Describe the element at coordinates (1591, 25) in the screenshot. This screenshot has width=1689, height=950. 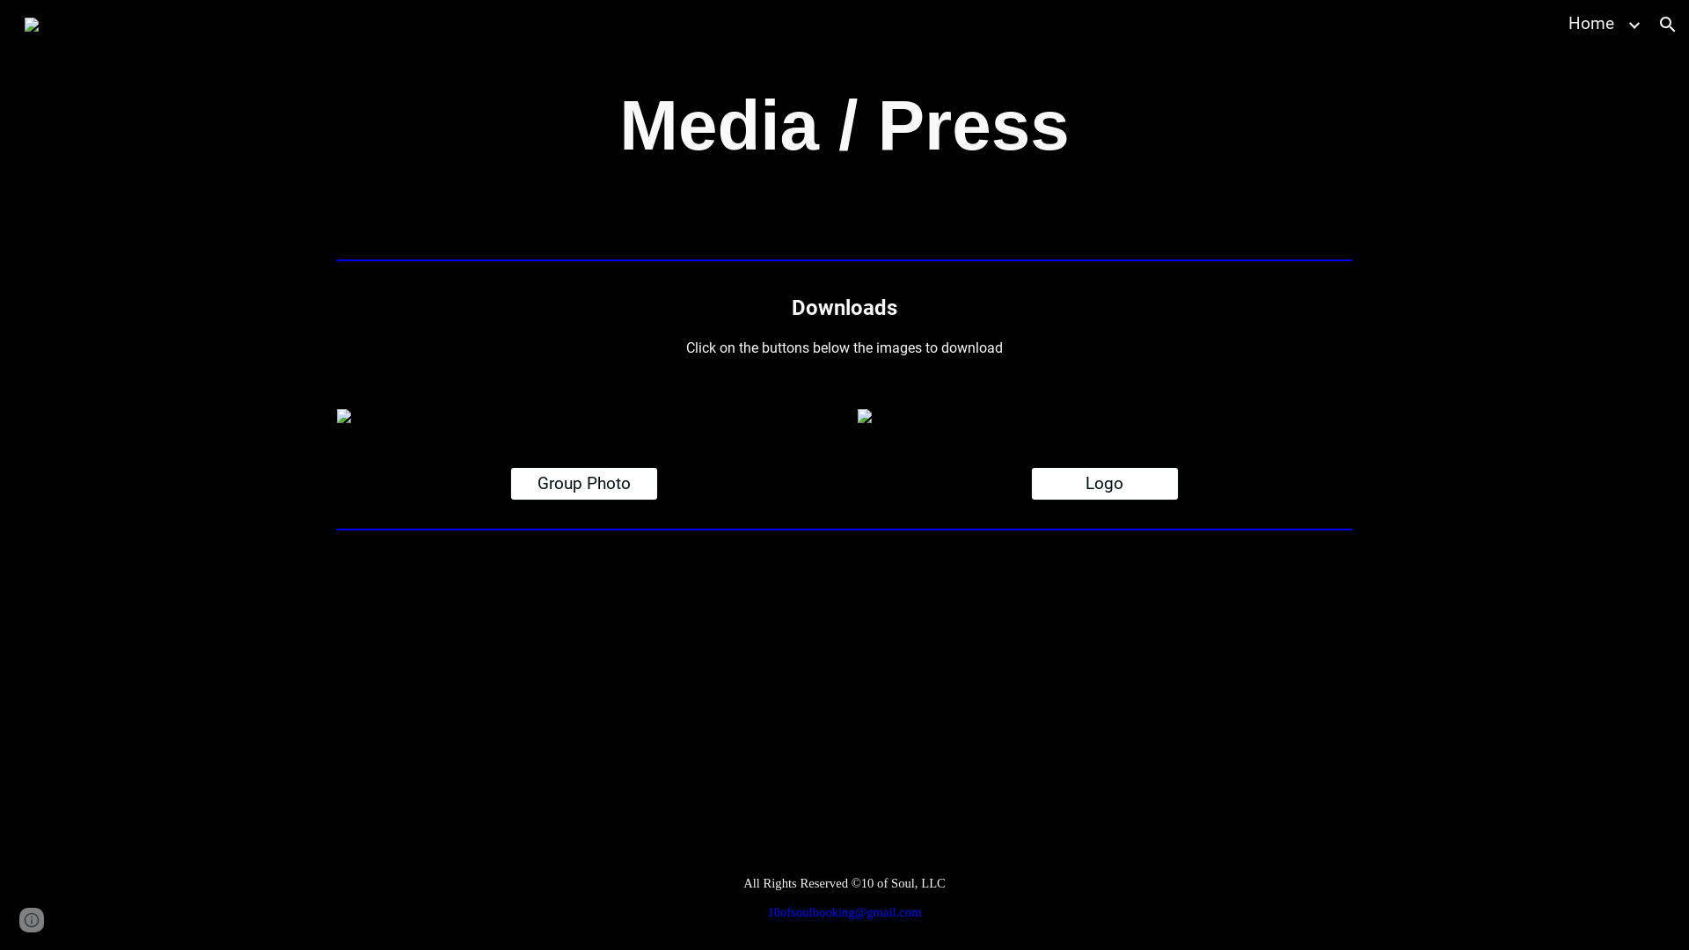
I see `Home` at that location.